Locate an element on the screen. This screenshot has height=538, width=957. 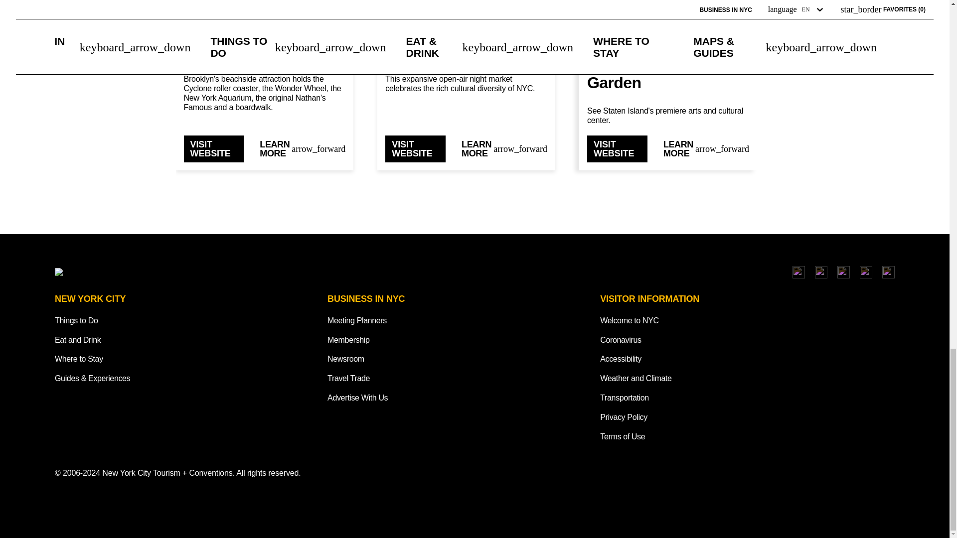
VISIT WEBSITE is located at coordinates (213, 149).